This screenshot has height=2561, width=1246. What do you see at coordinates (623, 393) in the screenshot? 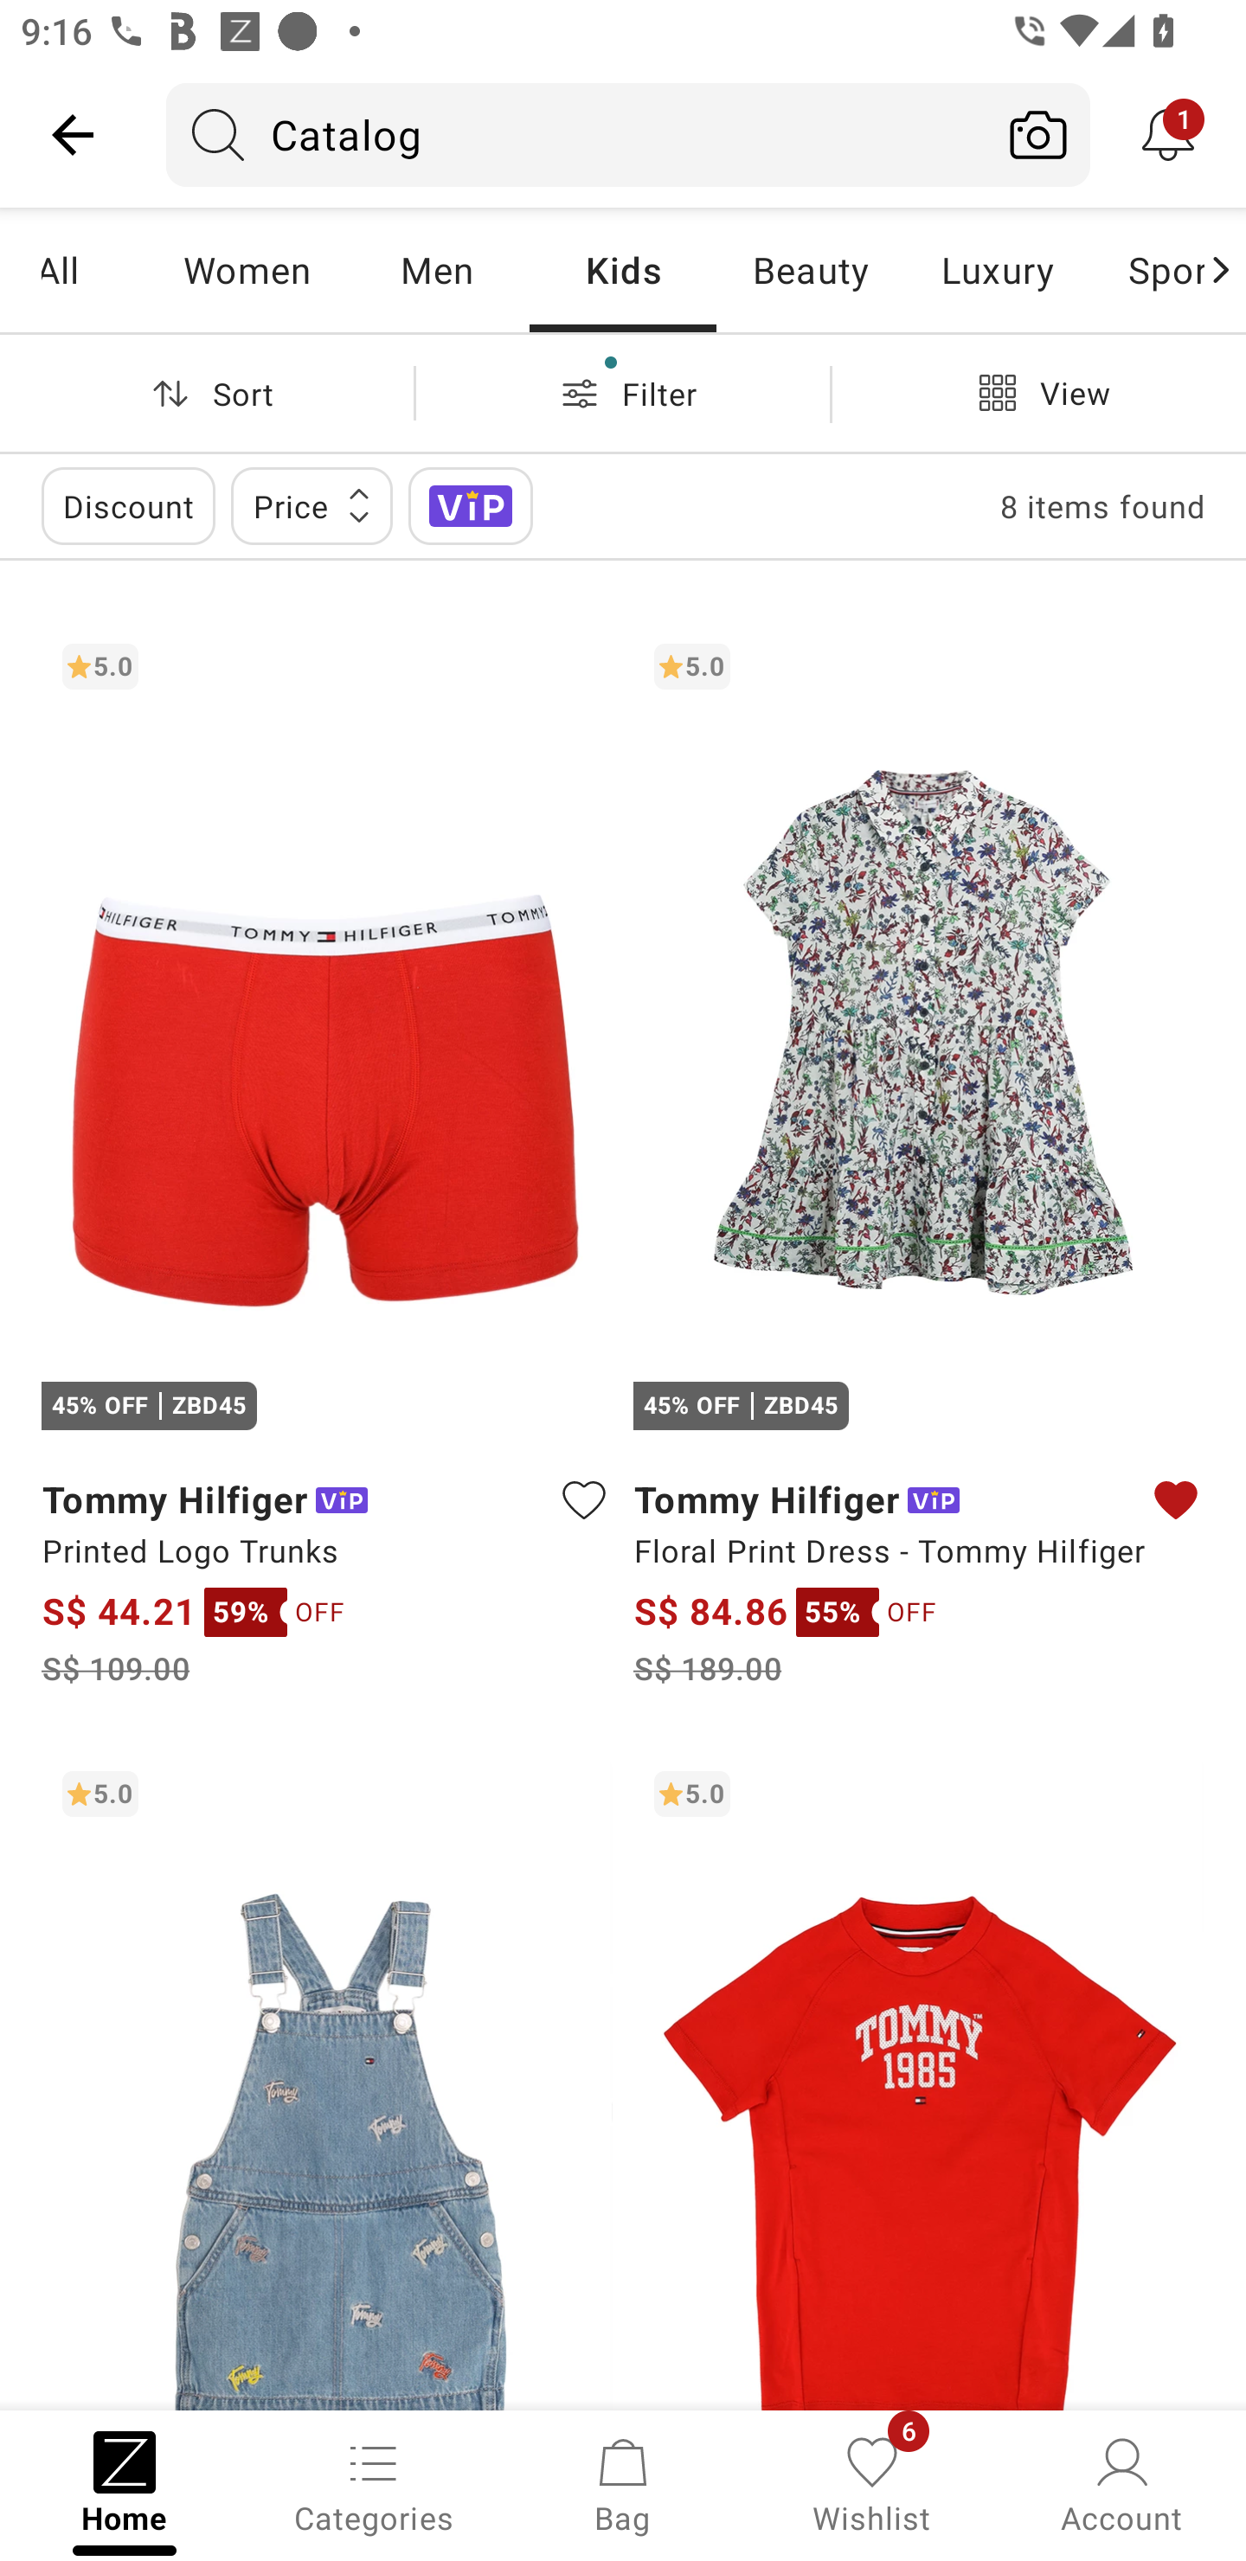
I see `Filter` at bounding box center [623, 393].